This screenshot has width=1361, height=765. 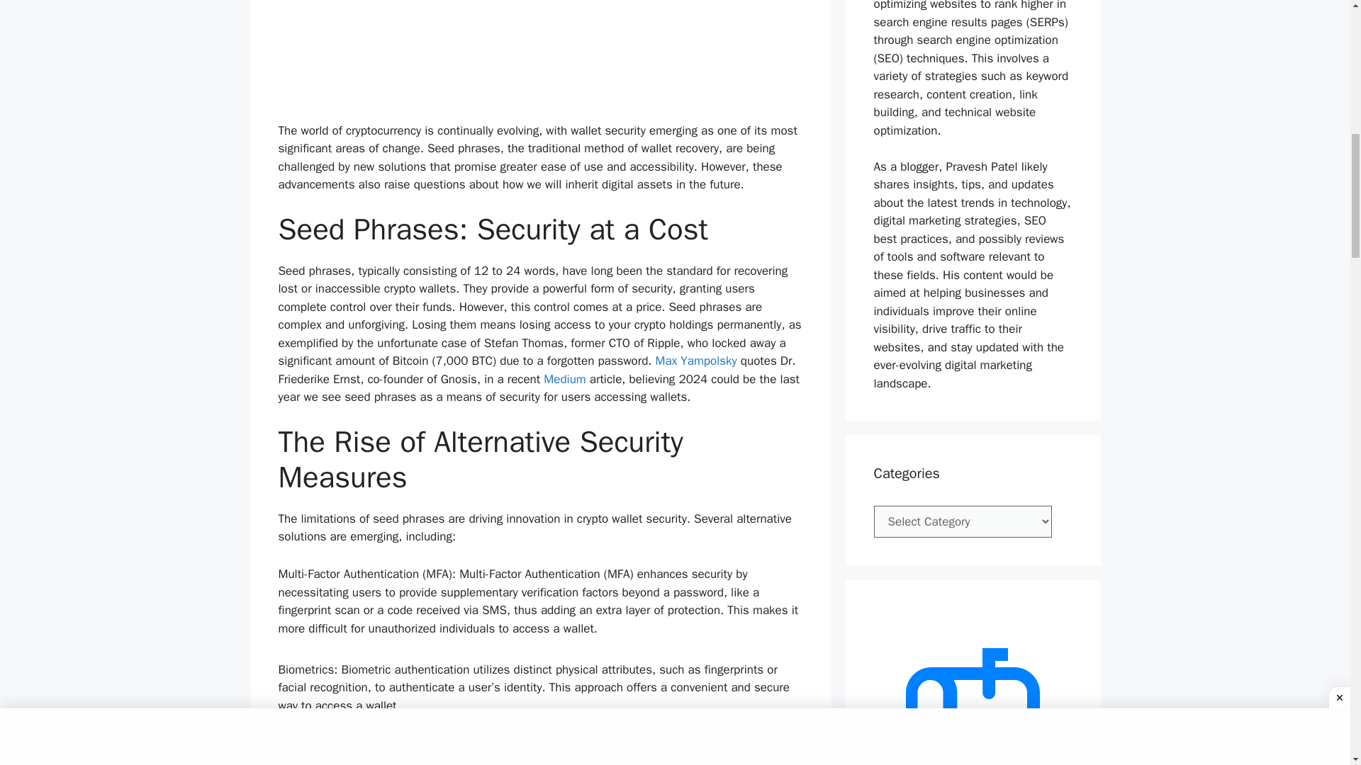 I want to click on Medium, so click(x=564, y=379).